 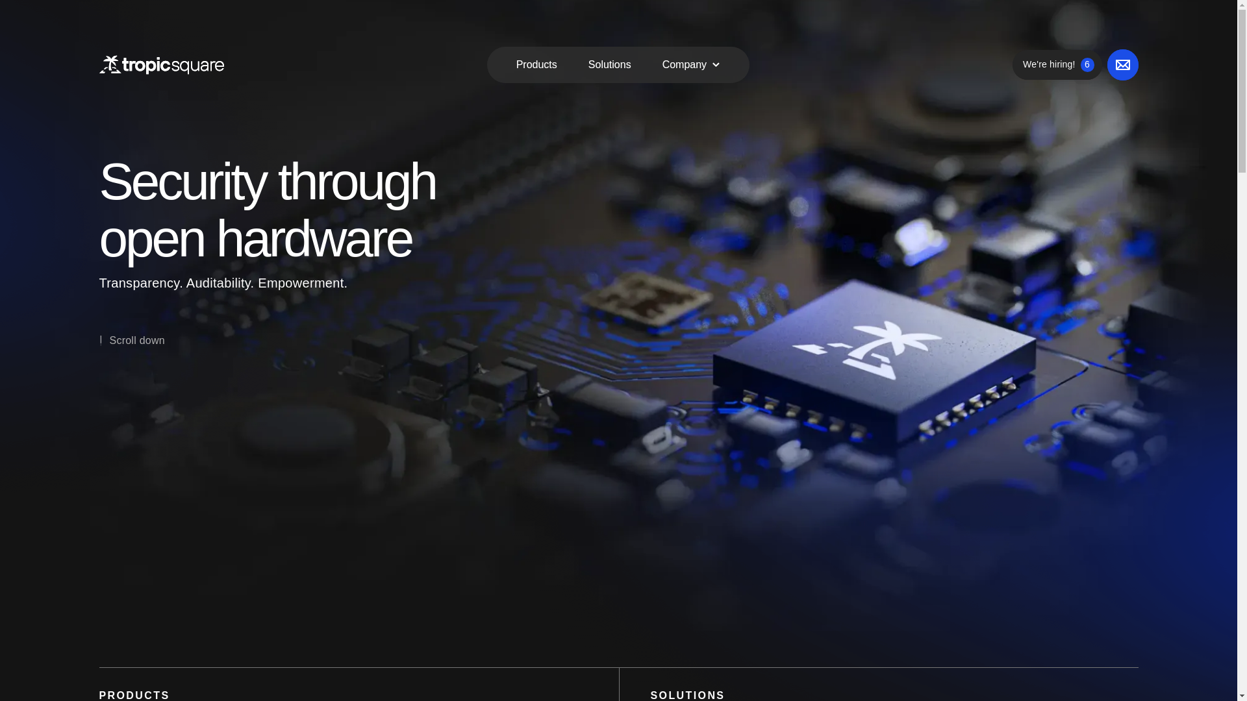 I want to click on Scroll down, so click(x=136, y=340).